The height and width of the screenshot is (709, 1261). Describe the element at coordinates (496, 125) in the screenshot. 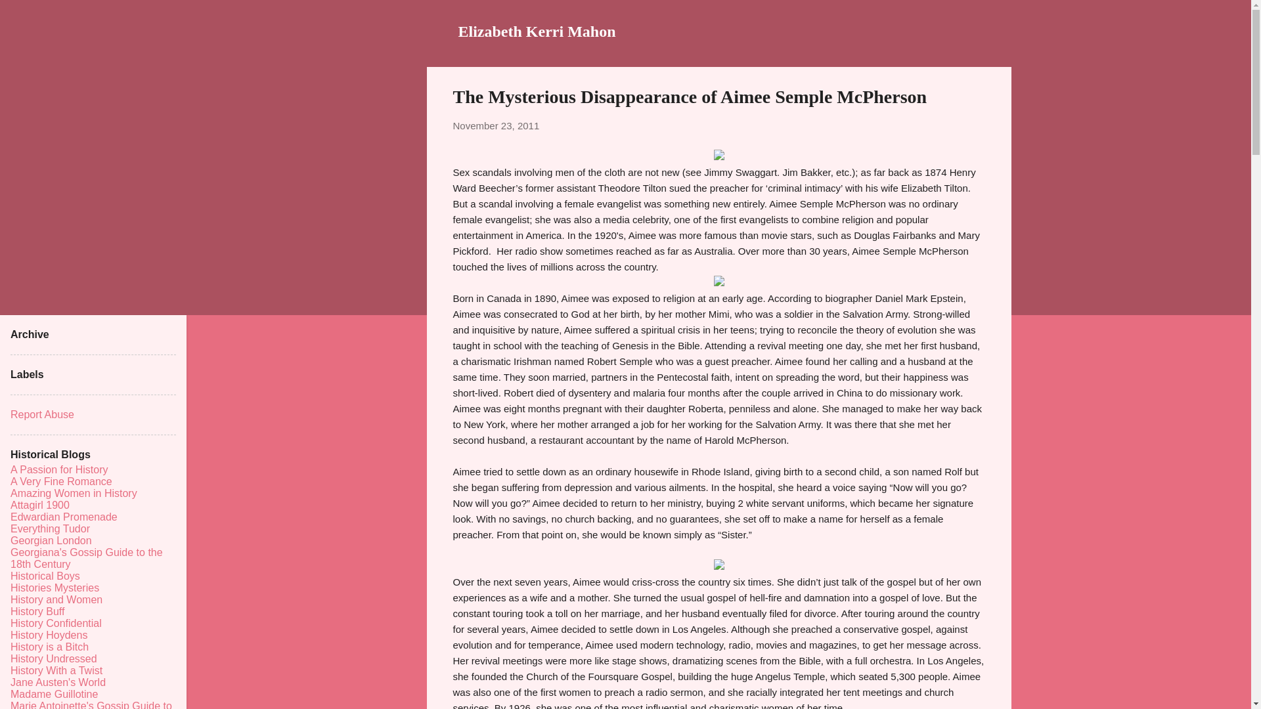

I see `November 23, 2011` at that location.